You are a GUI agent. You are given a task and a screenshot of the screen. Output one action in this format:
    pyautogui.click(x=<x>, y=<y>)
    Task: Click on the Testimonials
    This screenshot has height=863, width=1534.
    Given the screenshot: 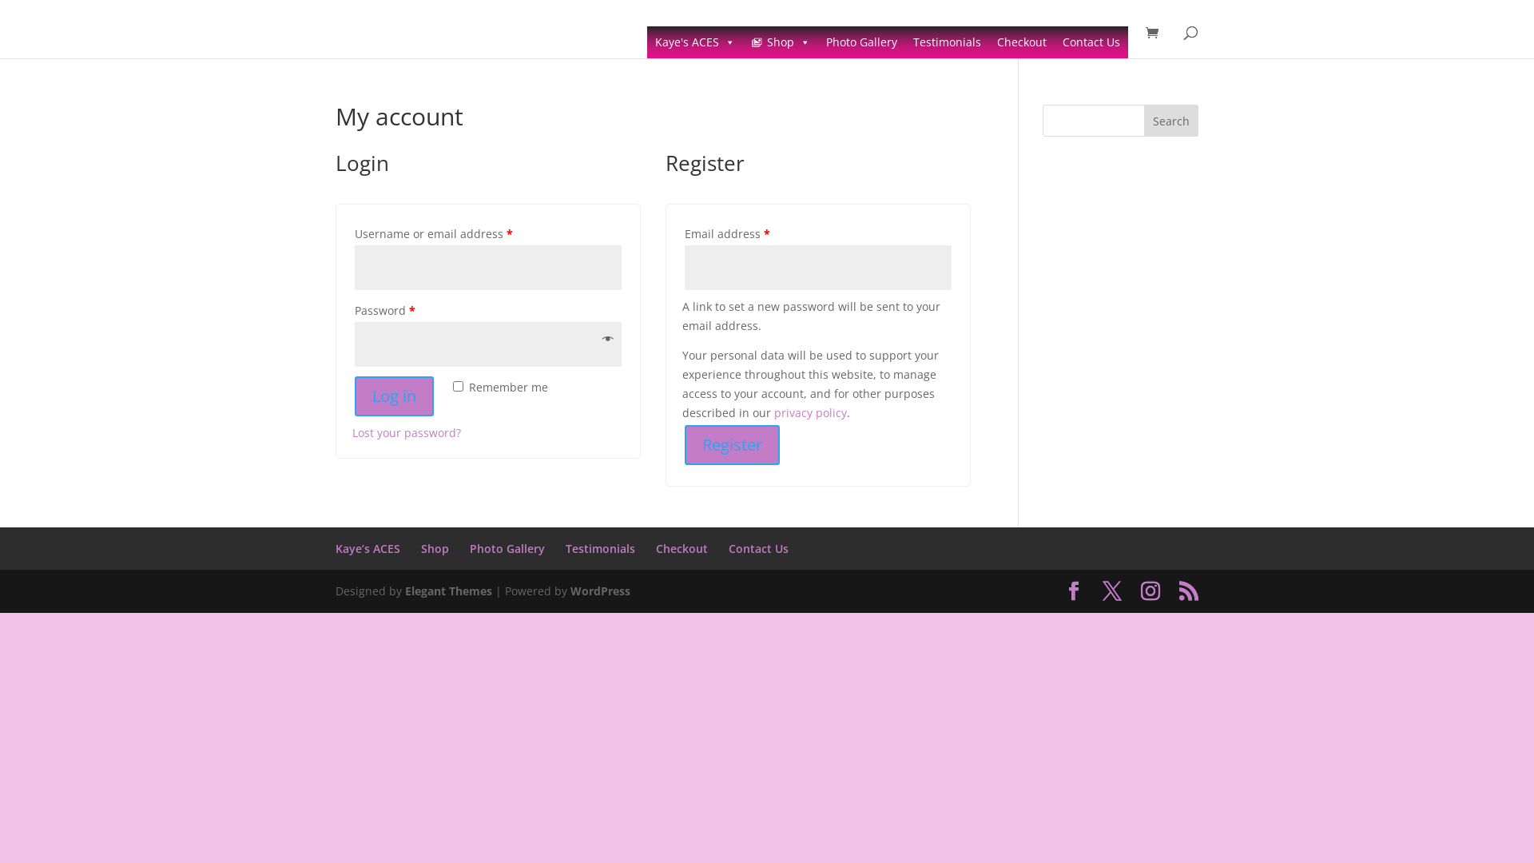 What is the action you would take?
    pyautogui.click(x=601, y=548)
    